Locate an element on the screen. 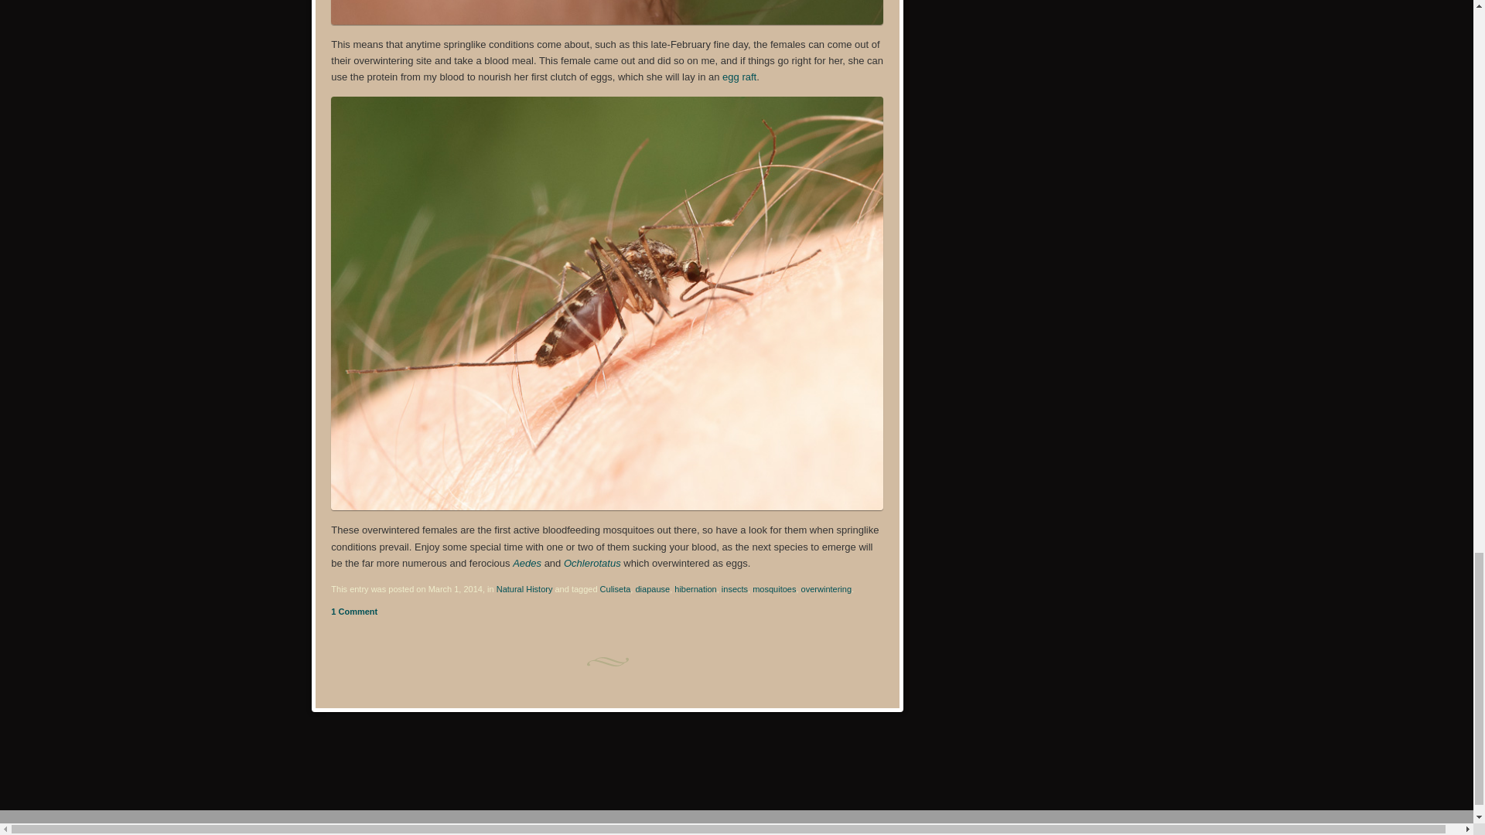 This screenshot has height=835, width=1485. Semantic Personal Publishing Platform is located at coordinates (110, 826).